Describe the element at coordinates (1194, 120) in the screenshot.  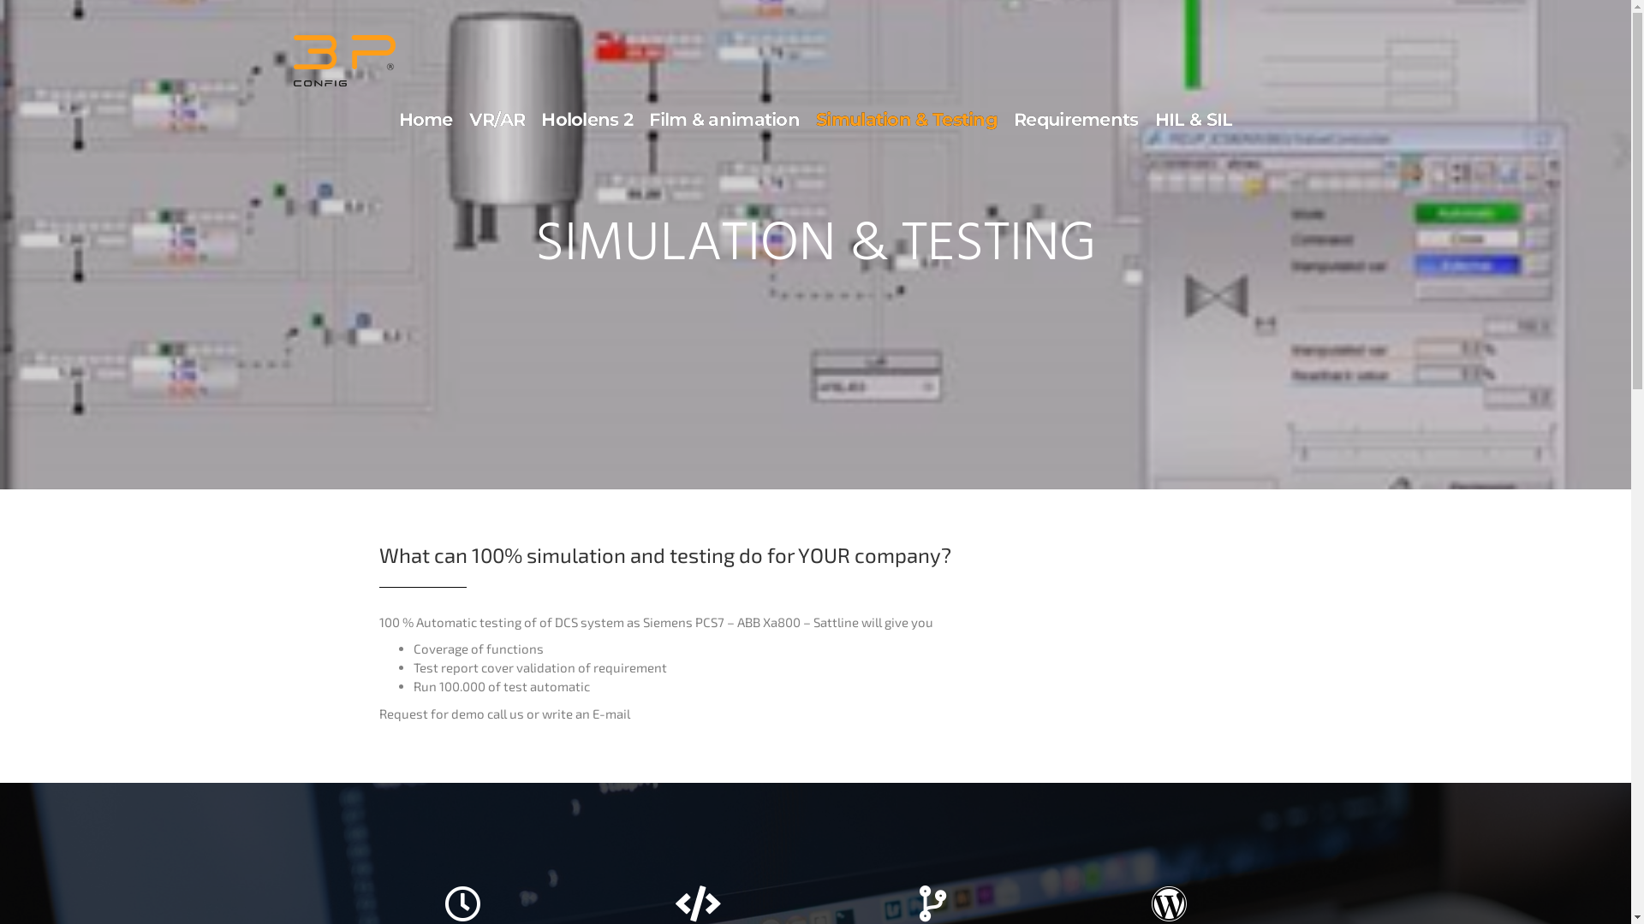
I see `HIL & SIL` at that location.